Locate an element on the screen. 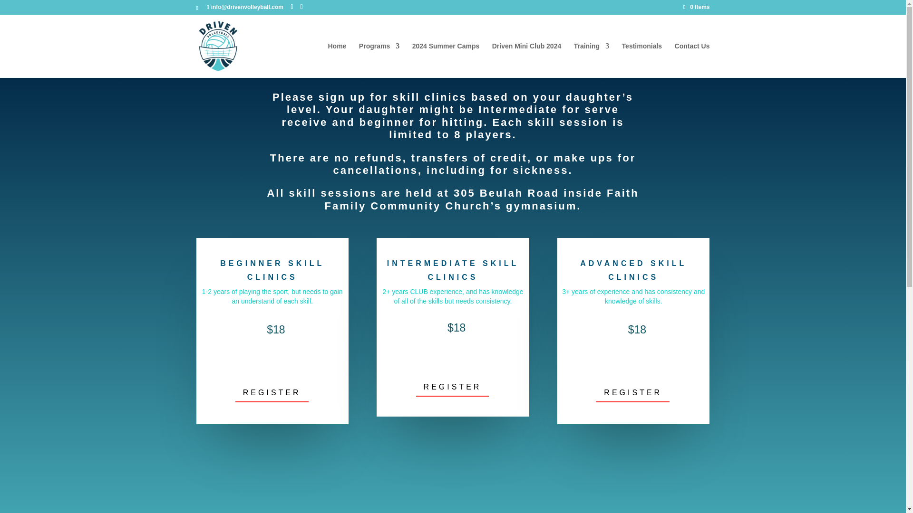  Testimonials is located at coordinates (642, 60).